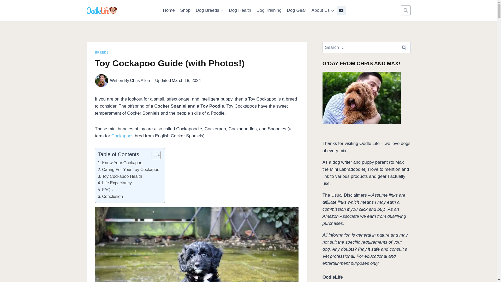 The height and width of the screenshot is (282, 501). Describe the element at coordinates (120, 163) in the screenshot. I see `Know Your Cockapoo` at that location.